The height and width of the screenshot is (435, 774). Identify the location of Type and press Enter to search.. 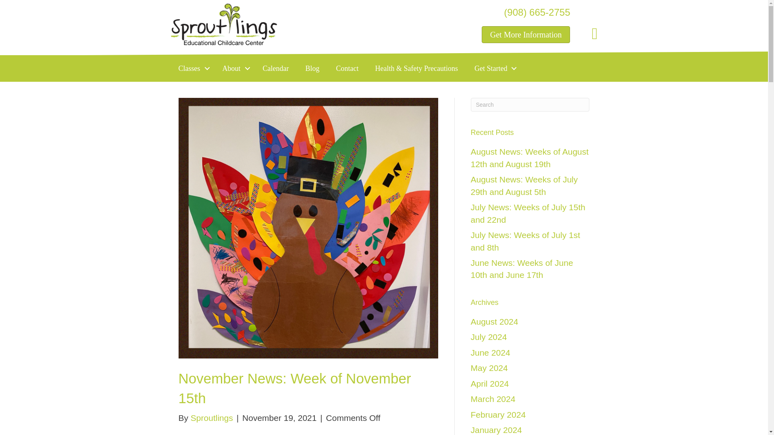
(530, 105).